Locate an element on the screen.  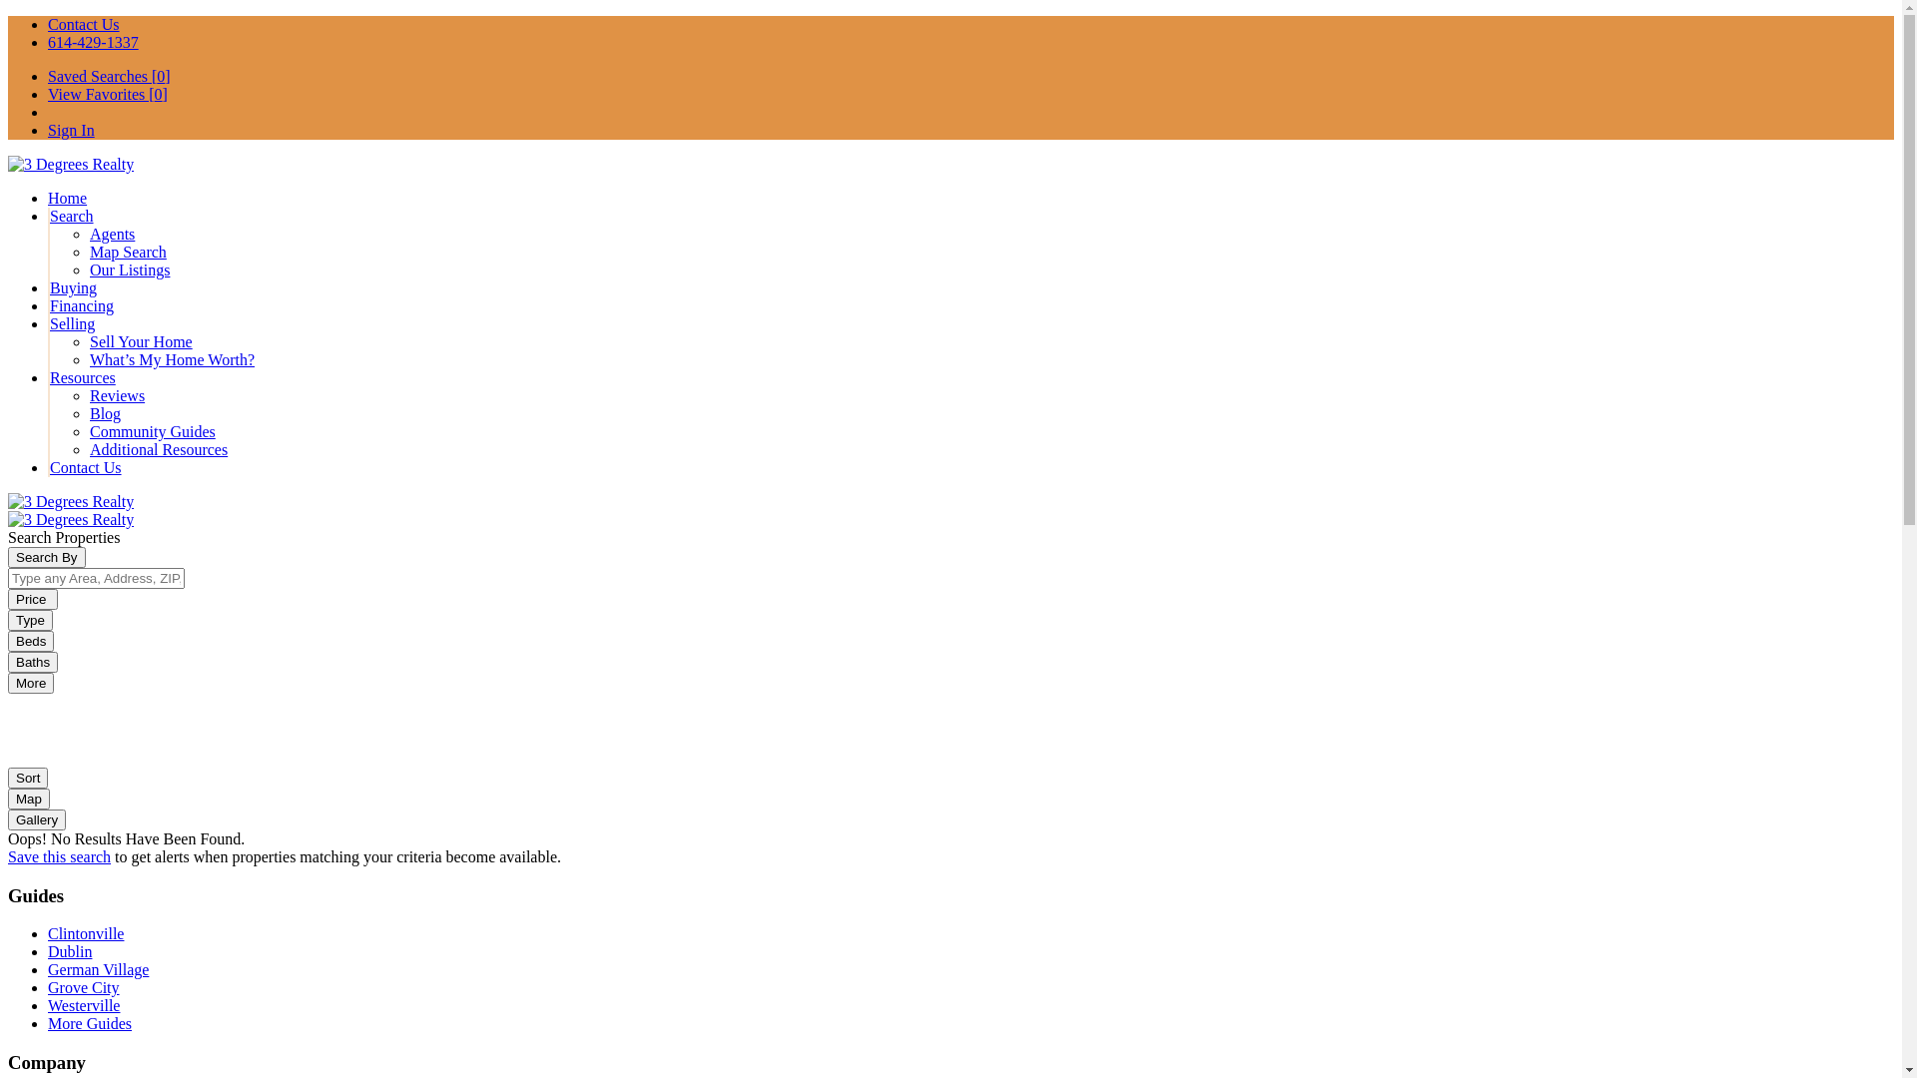
Grove City is located at coordinates (84, 988).